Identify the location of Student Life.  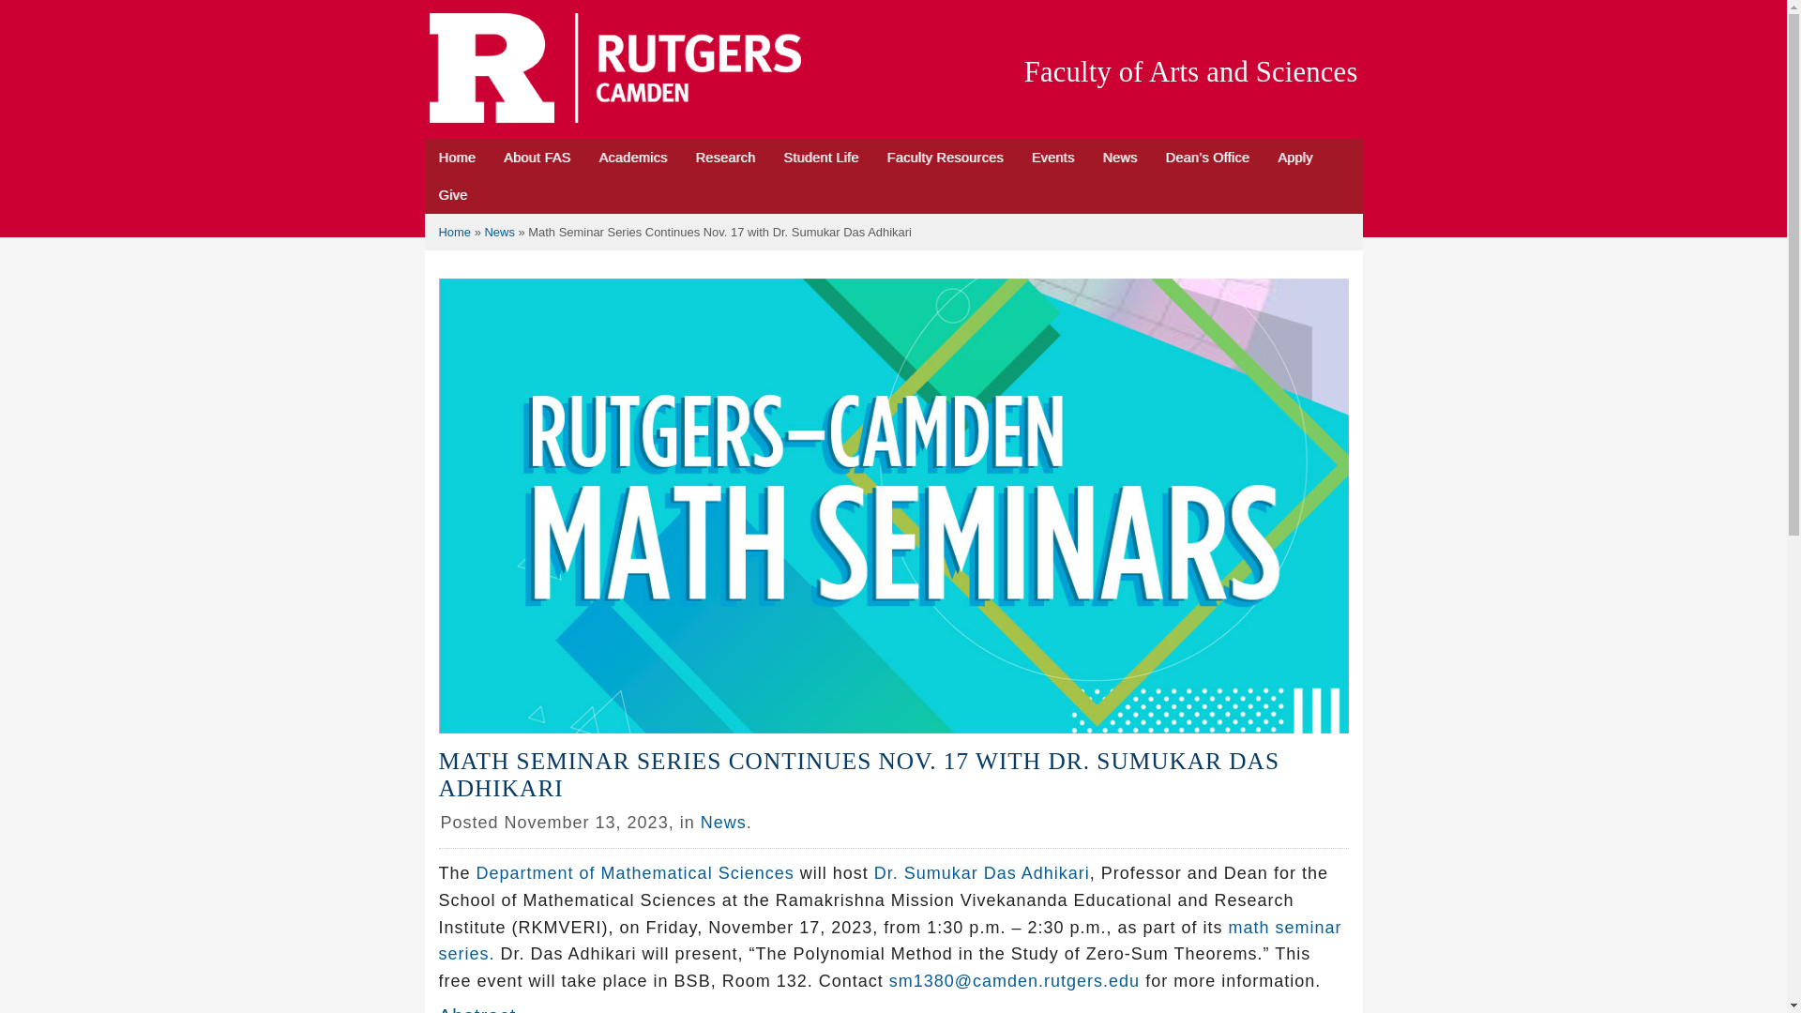
(820, 157).